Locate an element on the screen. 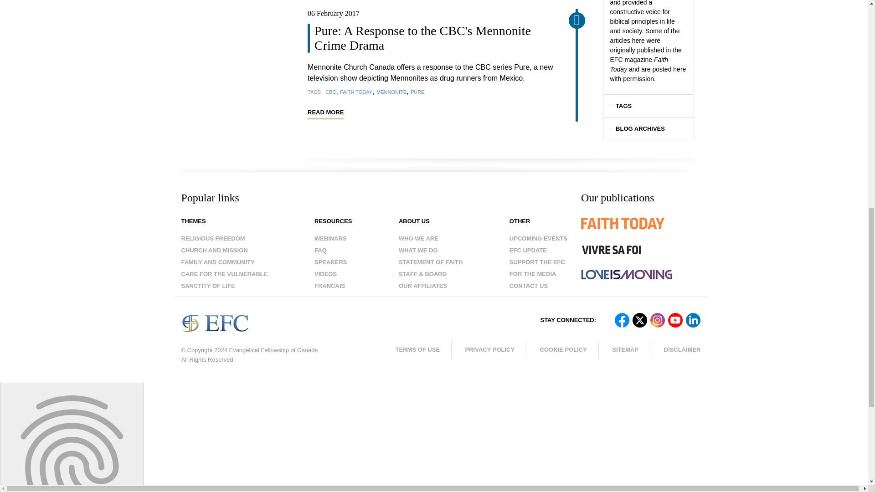 This screenshot has width=875, height=492. Faith Today Magazine is located at coordinates (641, 230).